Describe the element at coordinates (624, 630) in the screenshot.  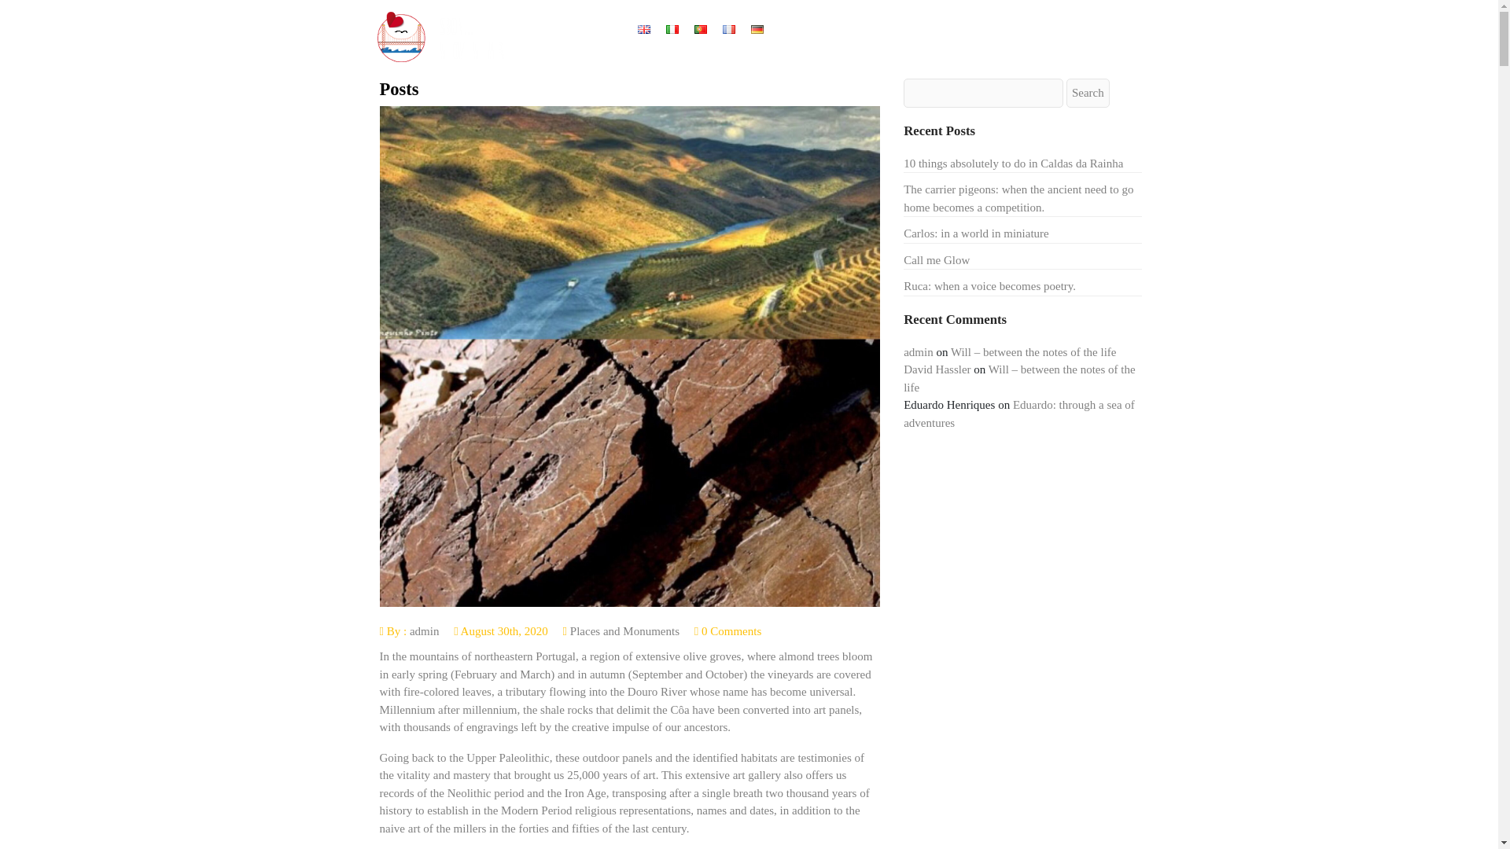
I see `Places and Monuments` at that location.